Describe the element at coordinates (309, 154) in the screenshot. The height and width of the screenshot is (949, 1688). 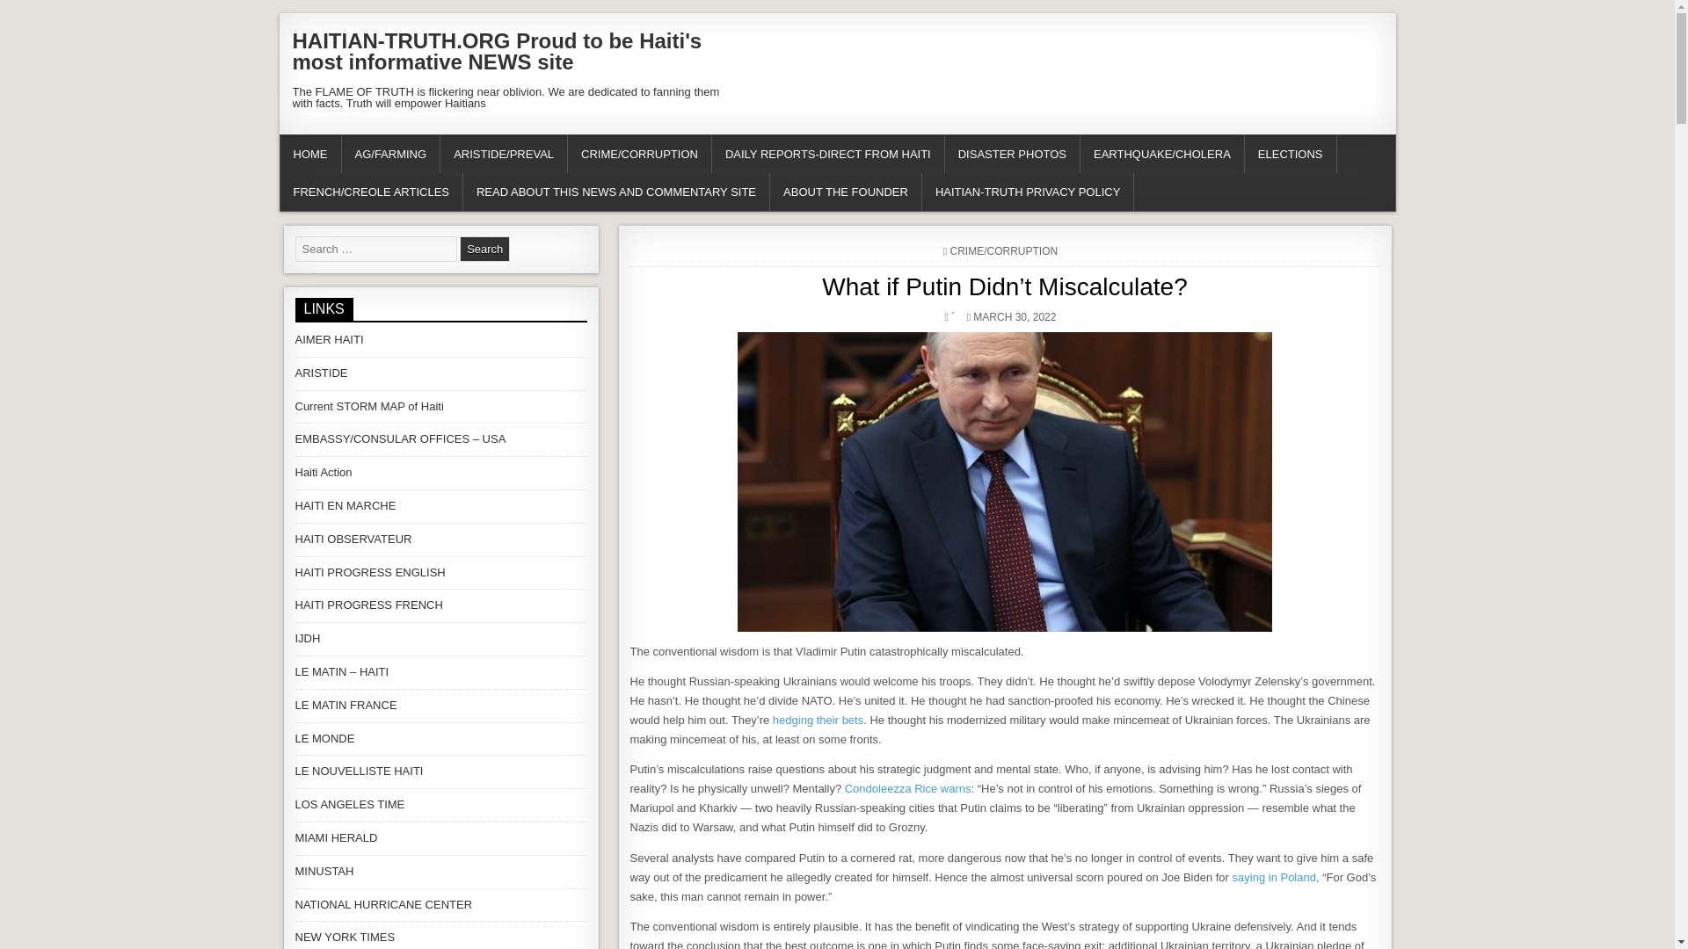
I see `HOME` at that location.